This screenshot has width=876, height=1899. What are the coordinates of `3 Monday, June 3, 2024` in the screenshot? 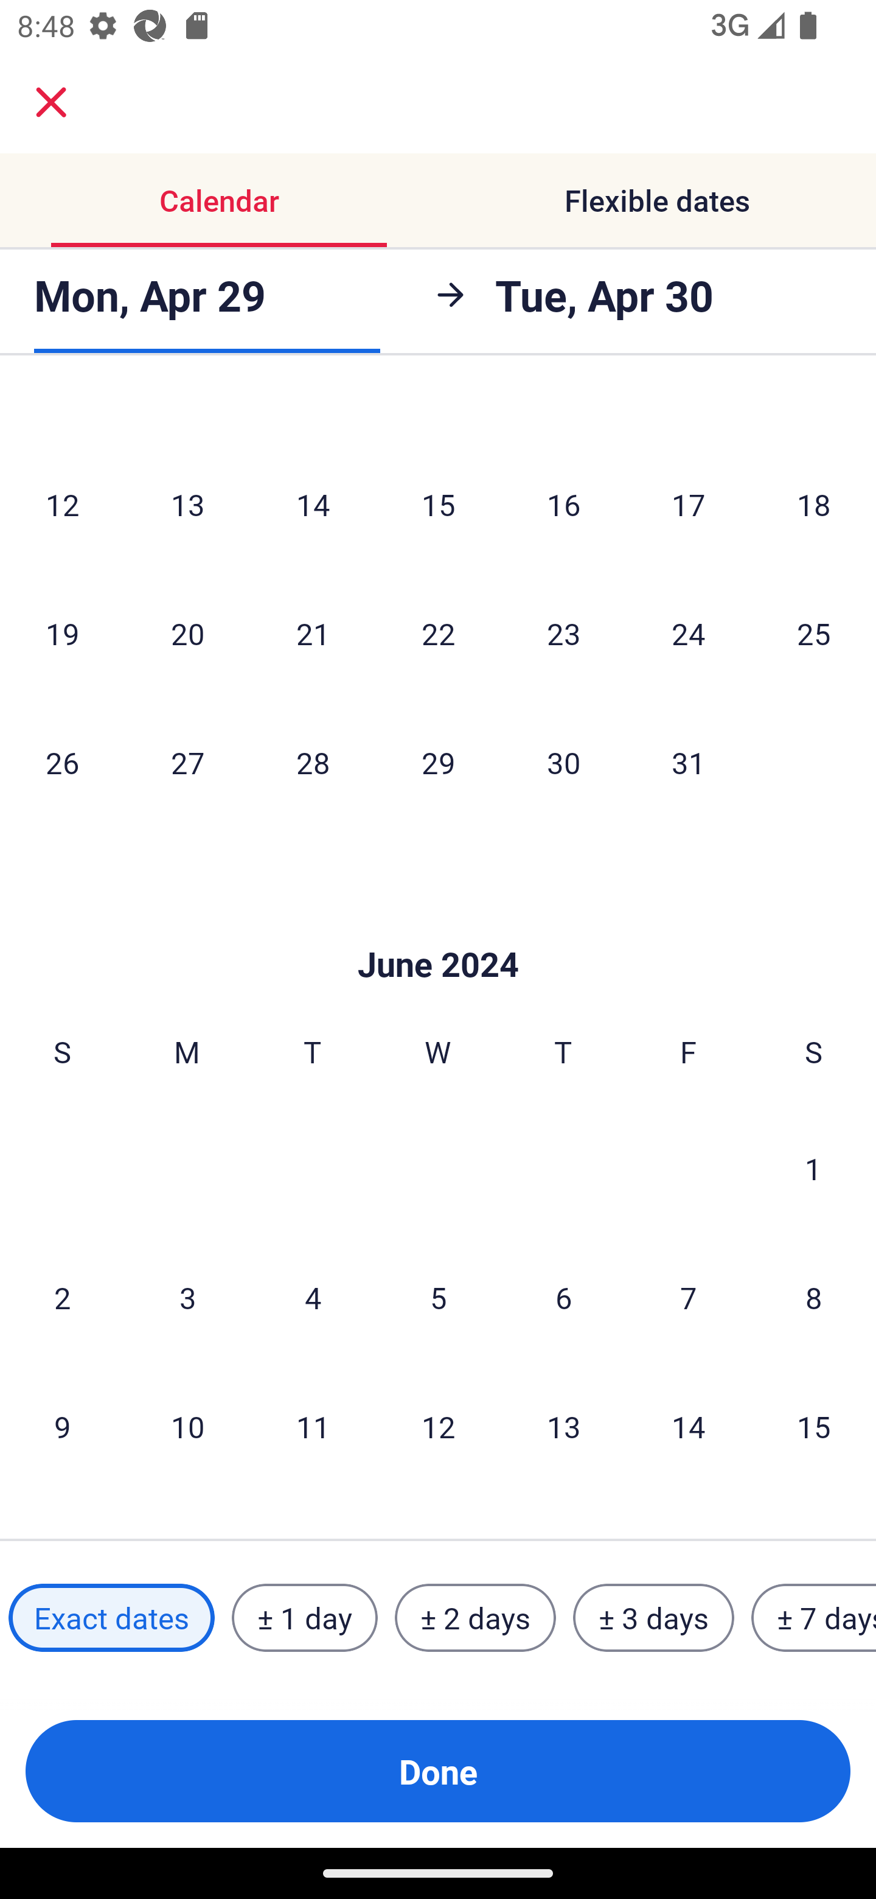 It's located at (187, 1296).